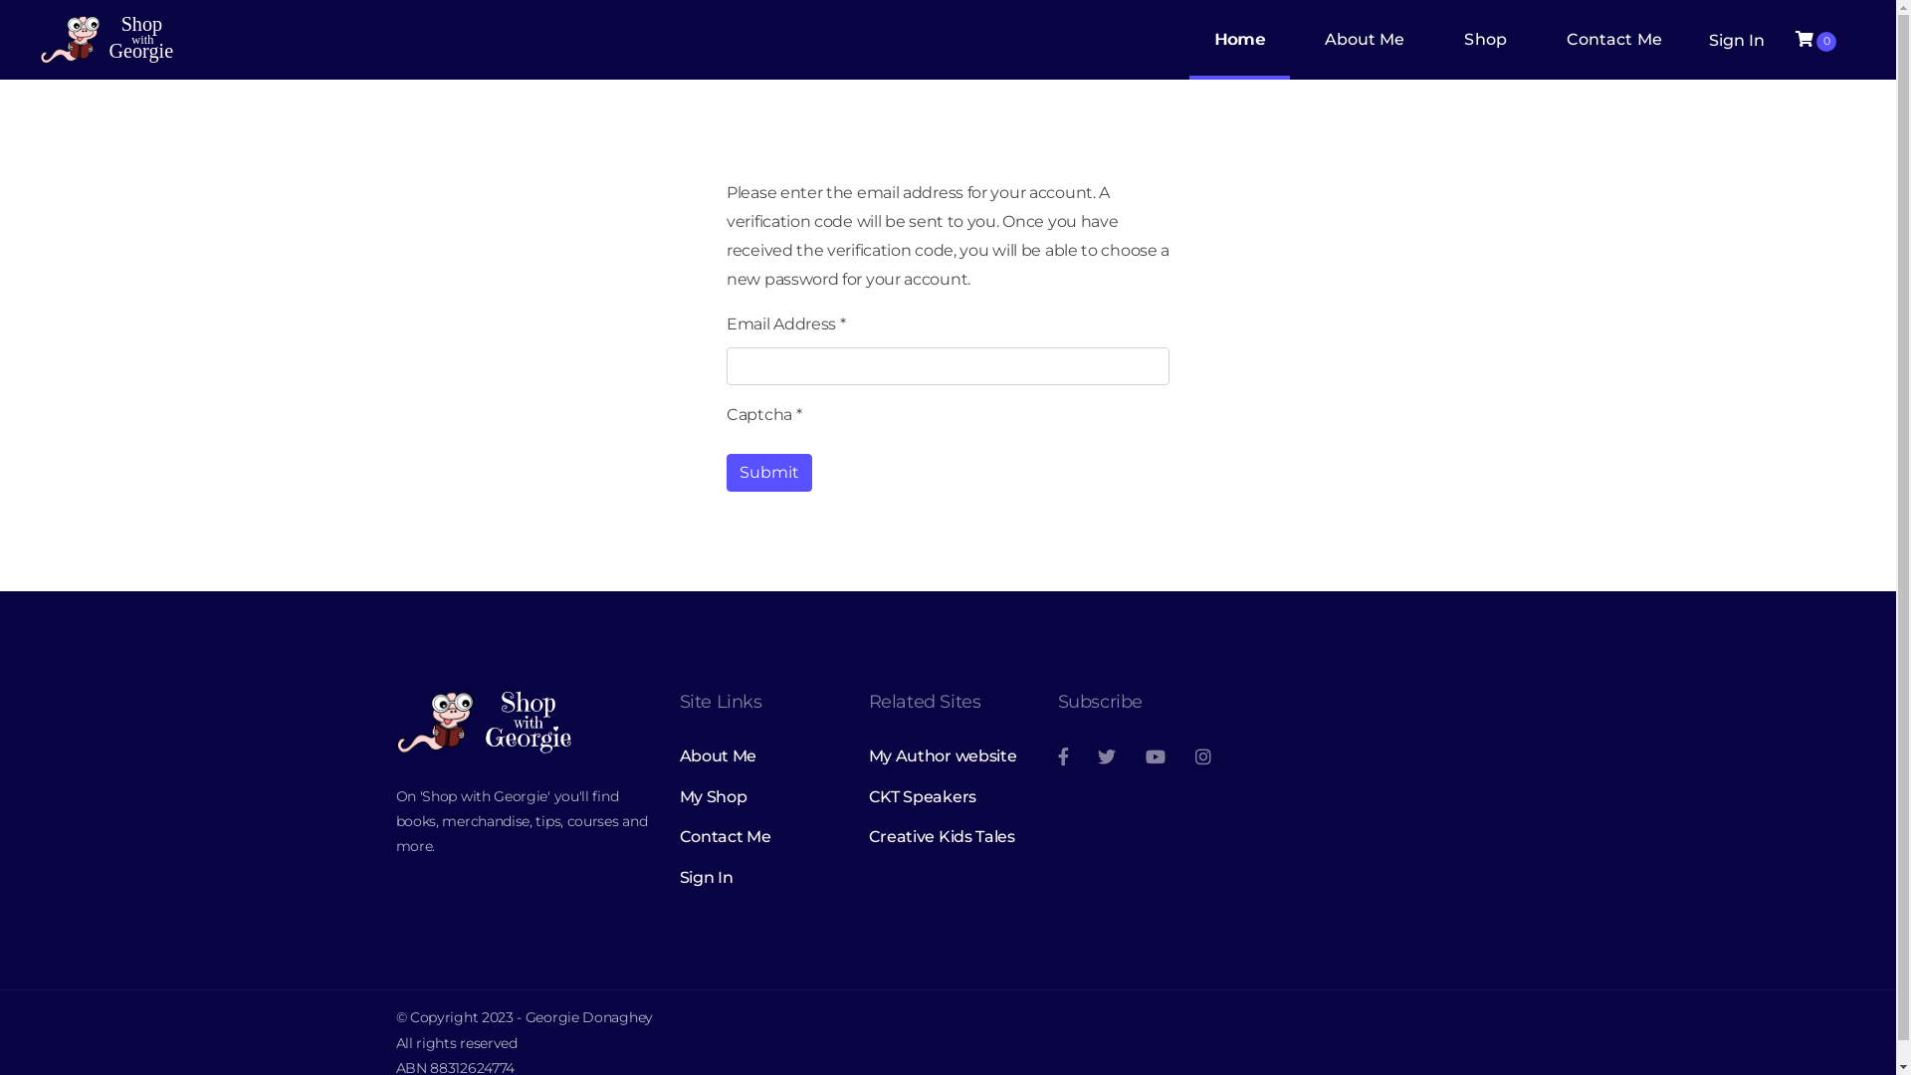 The width and height of the screenshot is (1911, 1075). What do you see at coordinates (1239, 40) in the screenshot?
I see `Home` at bounding box center [1239, 40].